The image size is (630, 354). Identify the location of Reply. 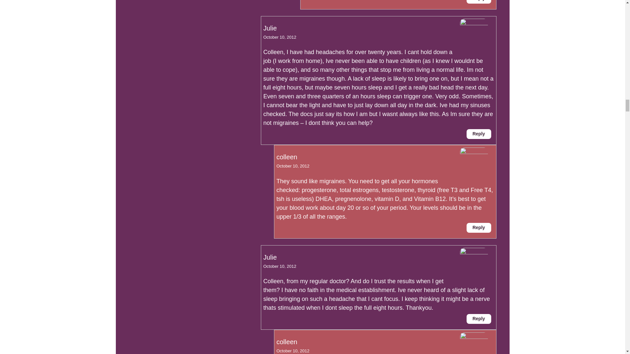
(479, 2).